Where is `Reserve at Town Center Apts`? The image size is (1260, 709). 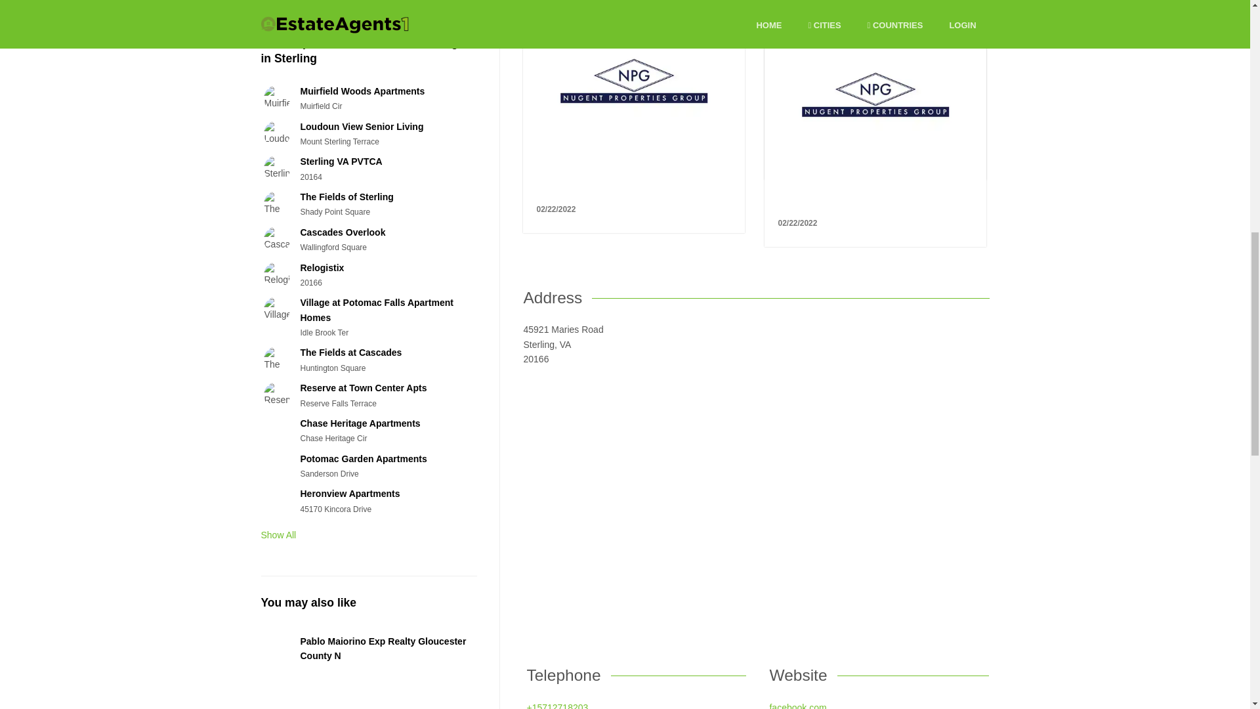 Reserve at Town Center Apts is located at coordinates (363, 388).